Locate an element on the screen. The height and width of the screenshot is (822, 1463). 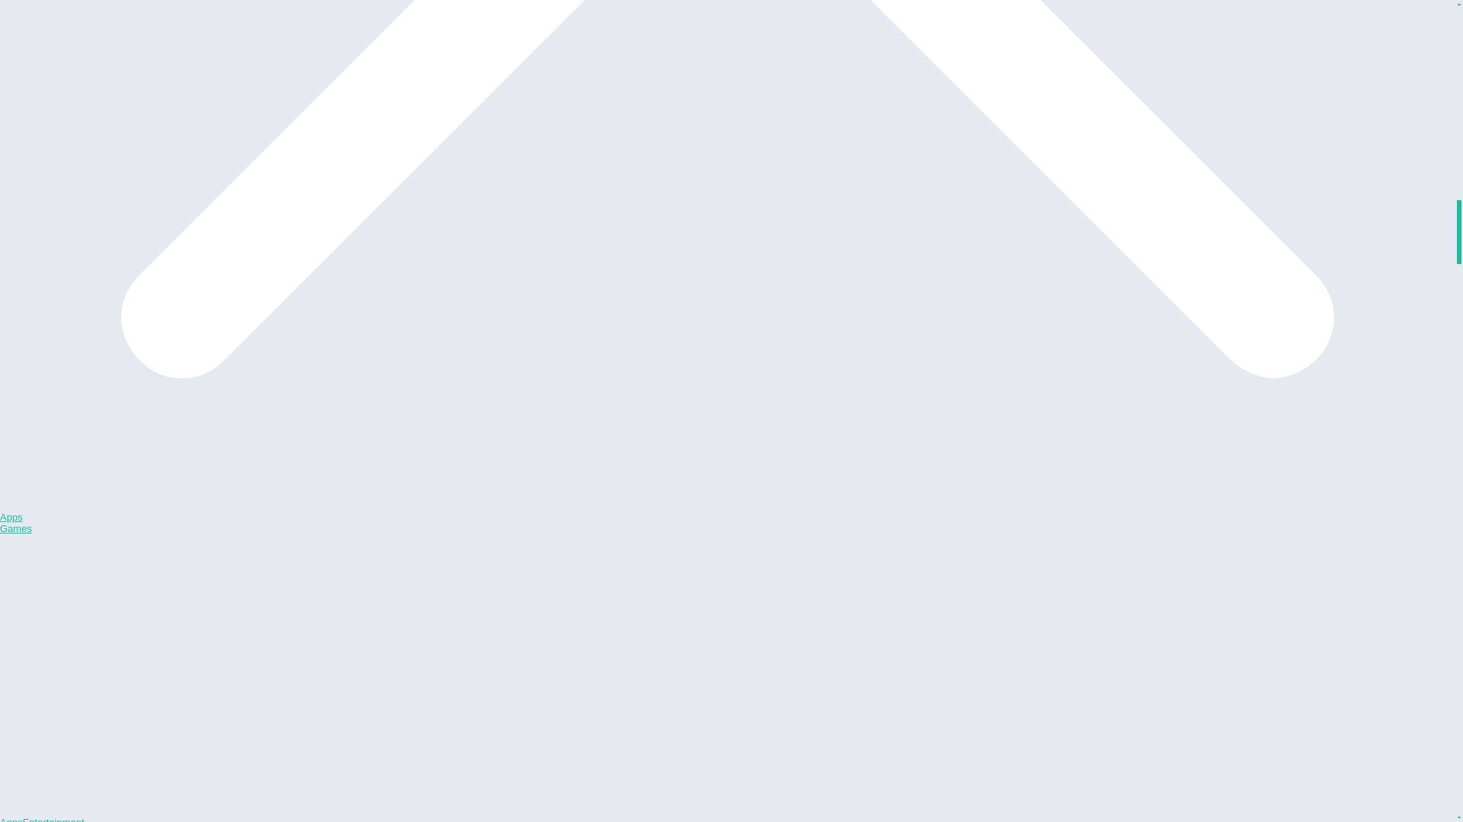
Games is located at coordinates (16, 528).